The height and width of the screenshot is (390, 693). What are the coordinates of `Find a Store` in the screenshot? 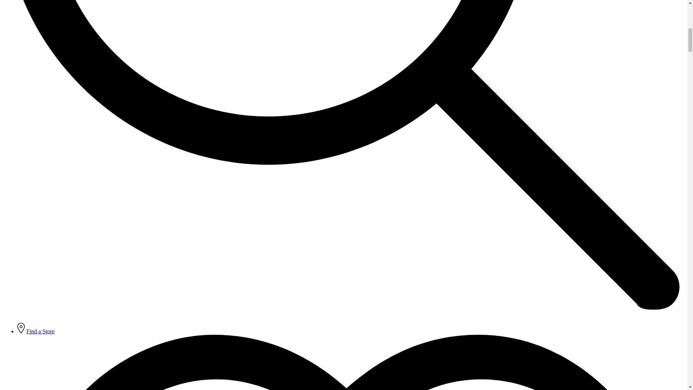 It's located at (40, 331).